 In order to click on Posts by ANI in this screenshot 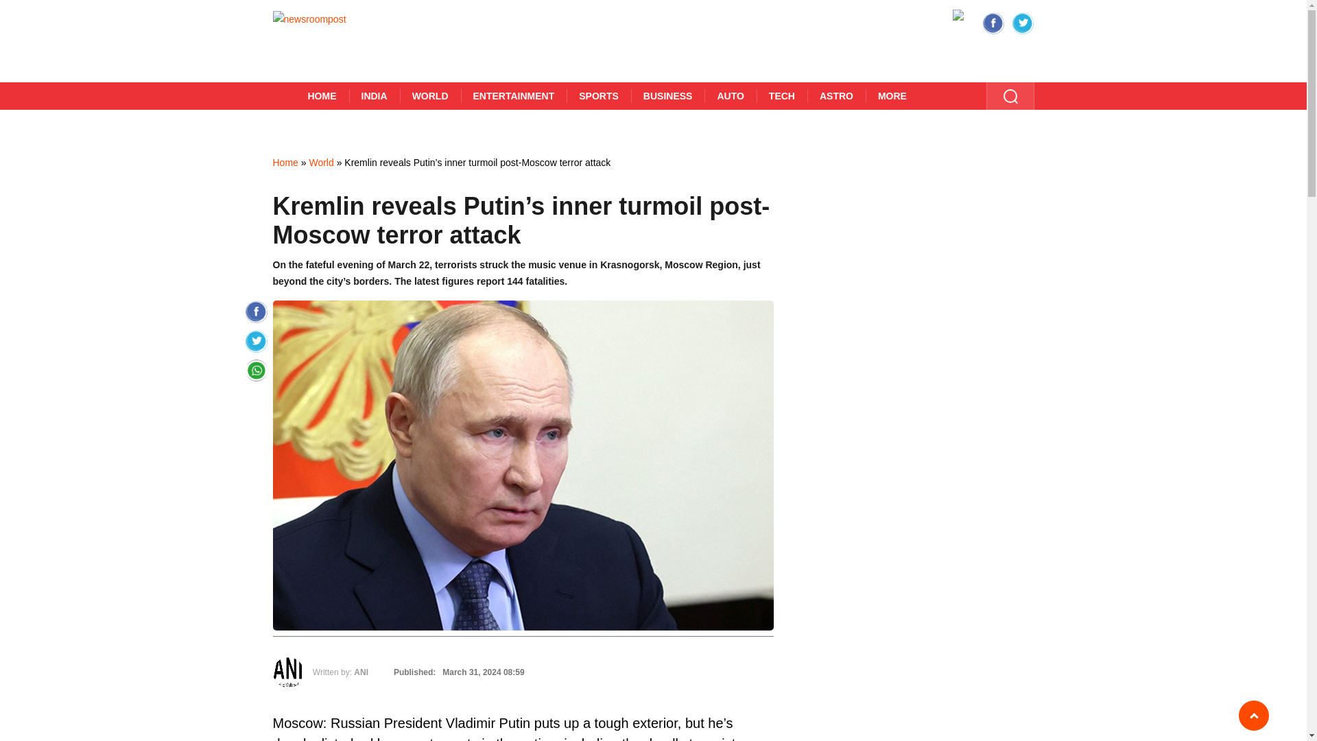, I will do `click(361, 672)`.